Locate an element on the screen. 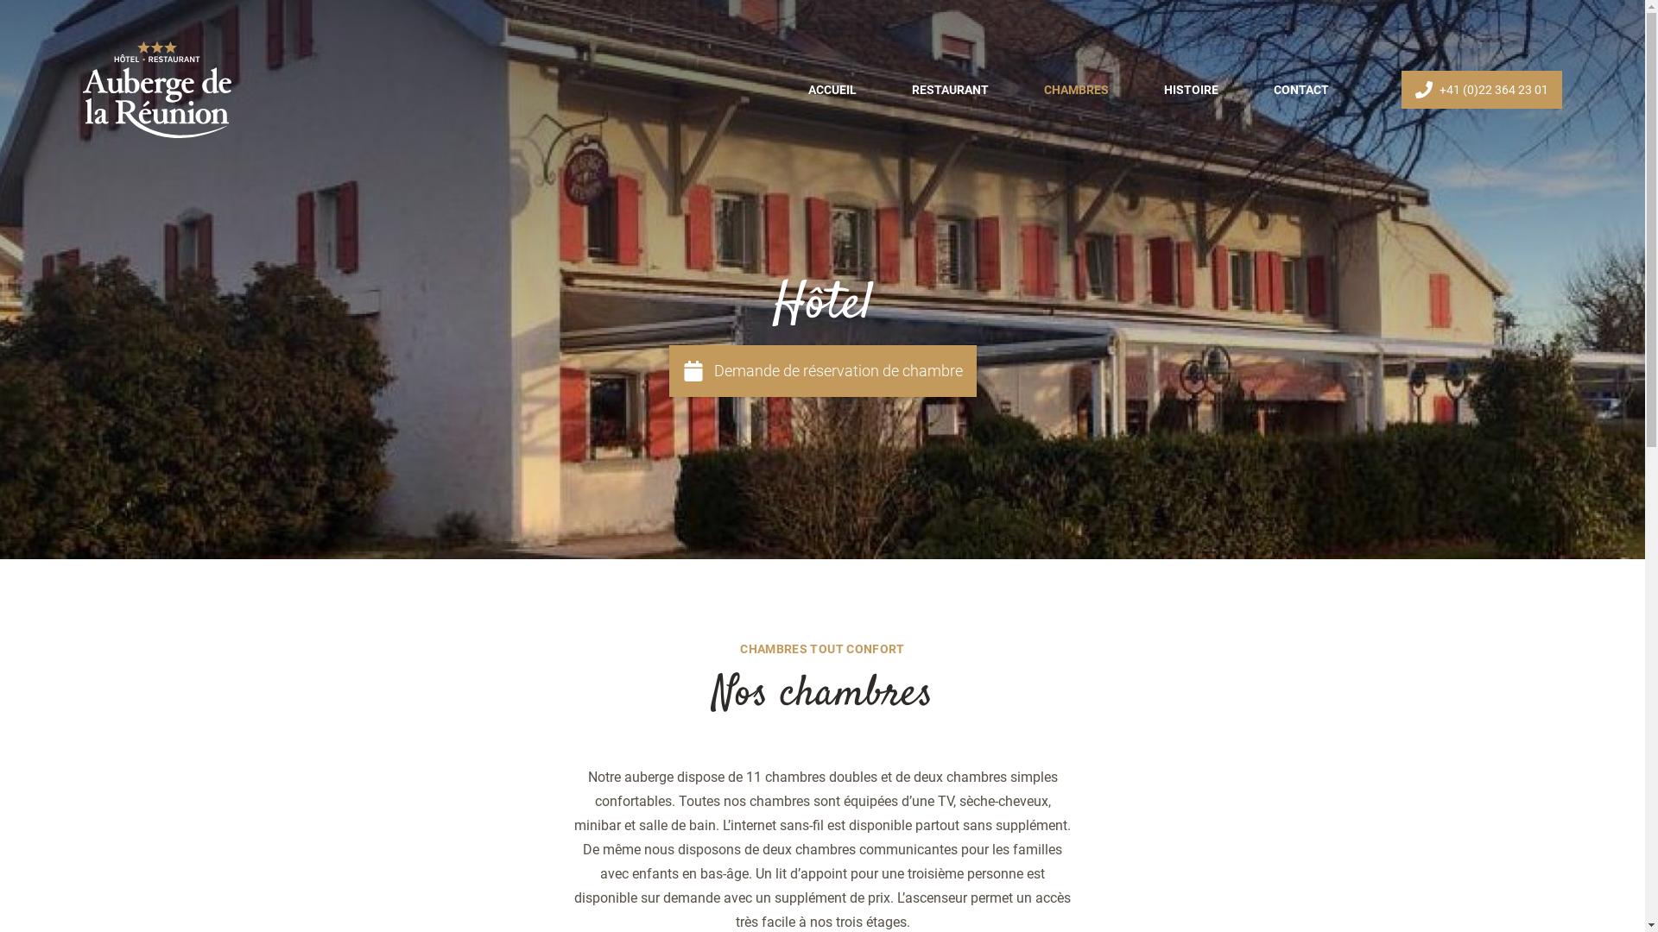  Aller au contenu principal is located at coordinates (0, 0).